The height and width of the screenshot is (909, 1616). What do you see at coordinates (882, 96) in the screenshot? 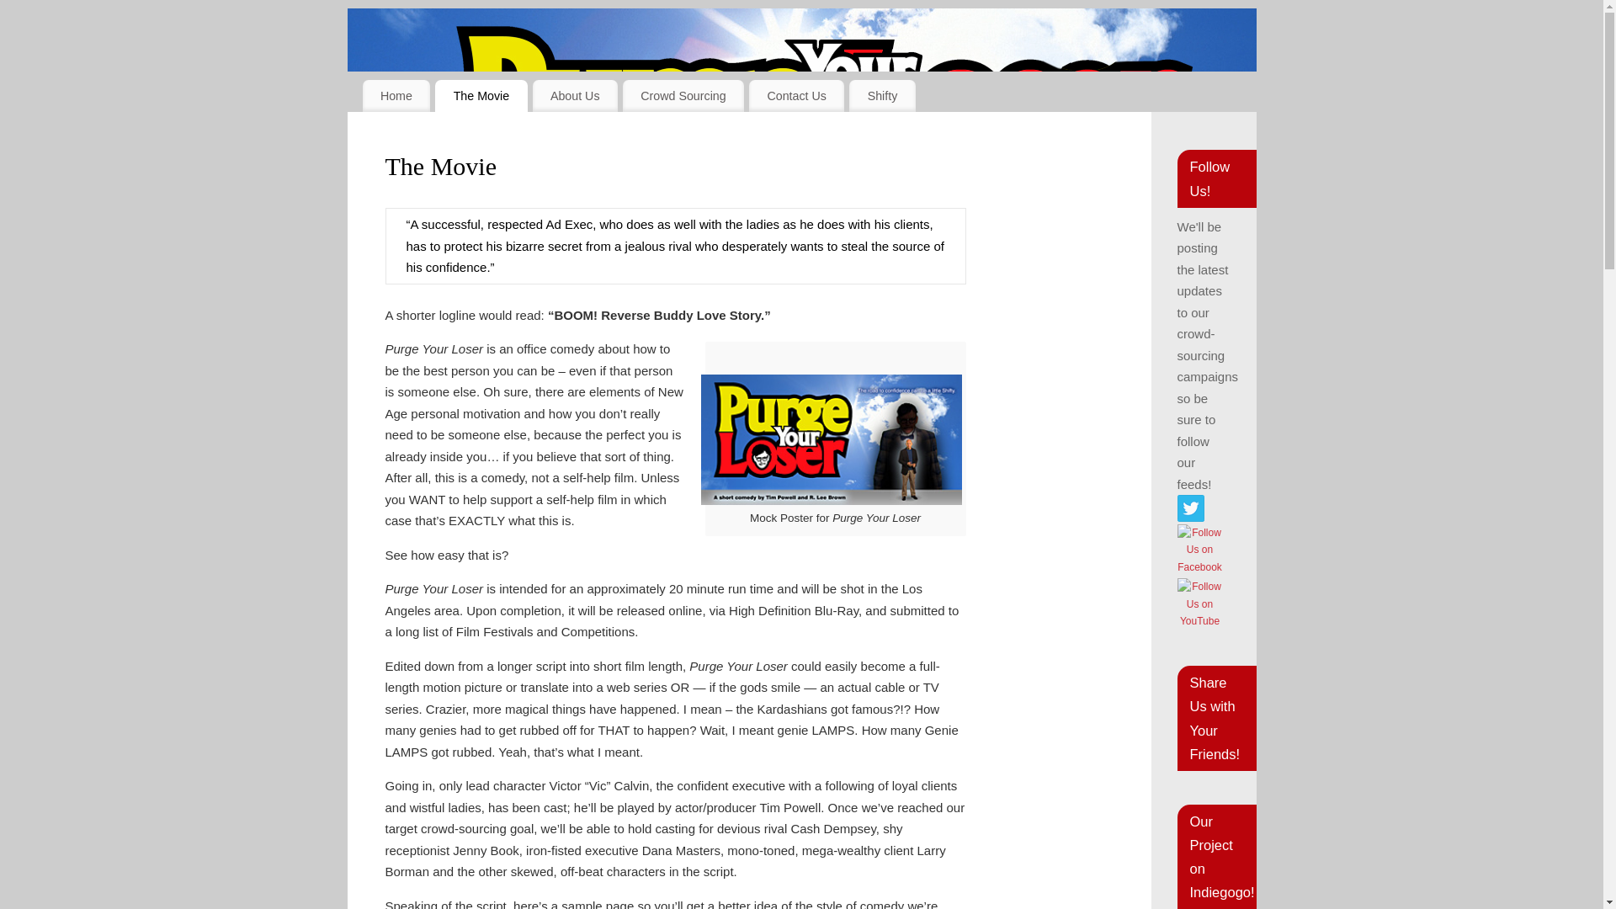
I see `Shifty` at bounding box center [882, 96].